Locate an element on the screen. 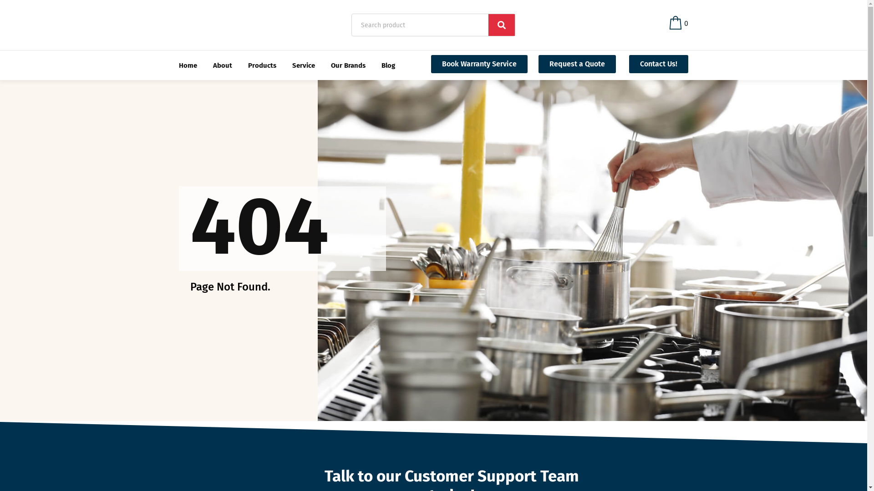 The width and height of the screenshot is (874, 491). Products is located at coordinates (262, 65).